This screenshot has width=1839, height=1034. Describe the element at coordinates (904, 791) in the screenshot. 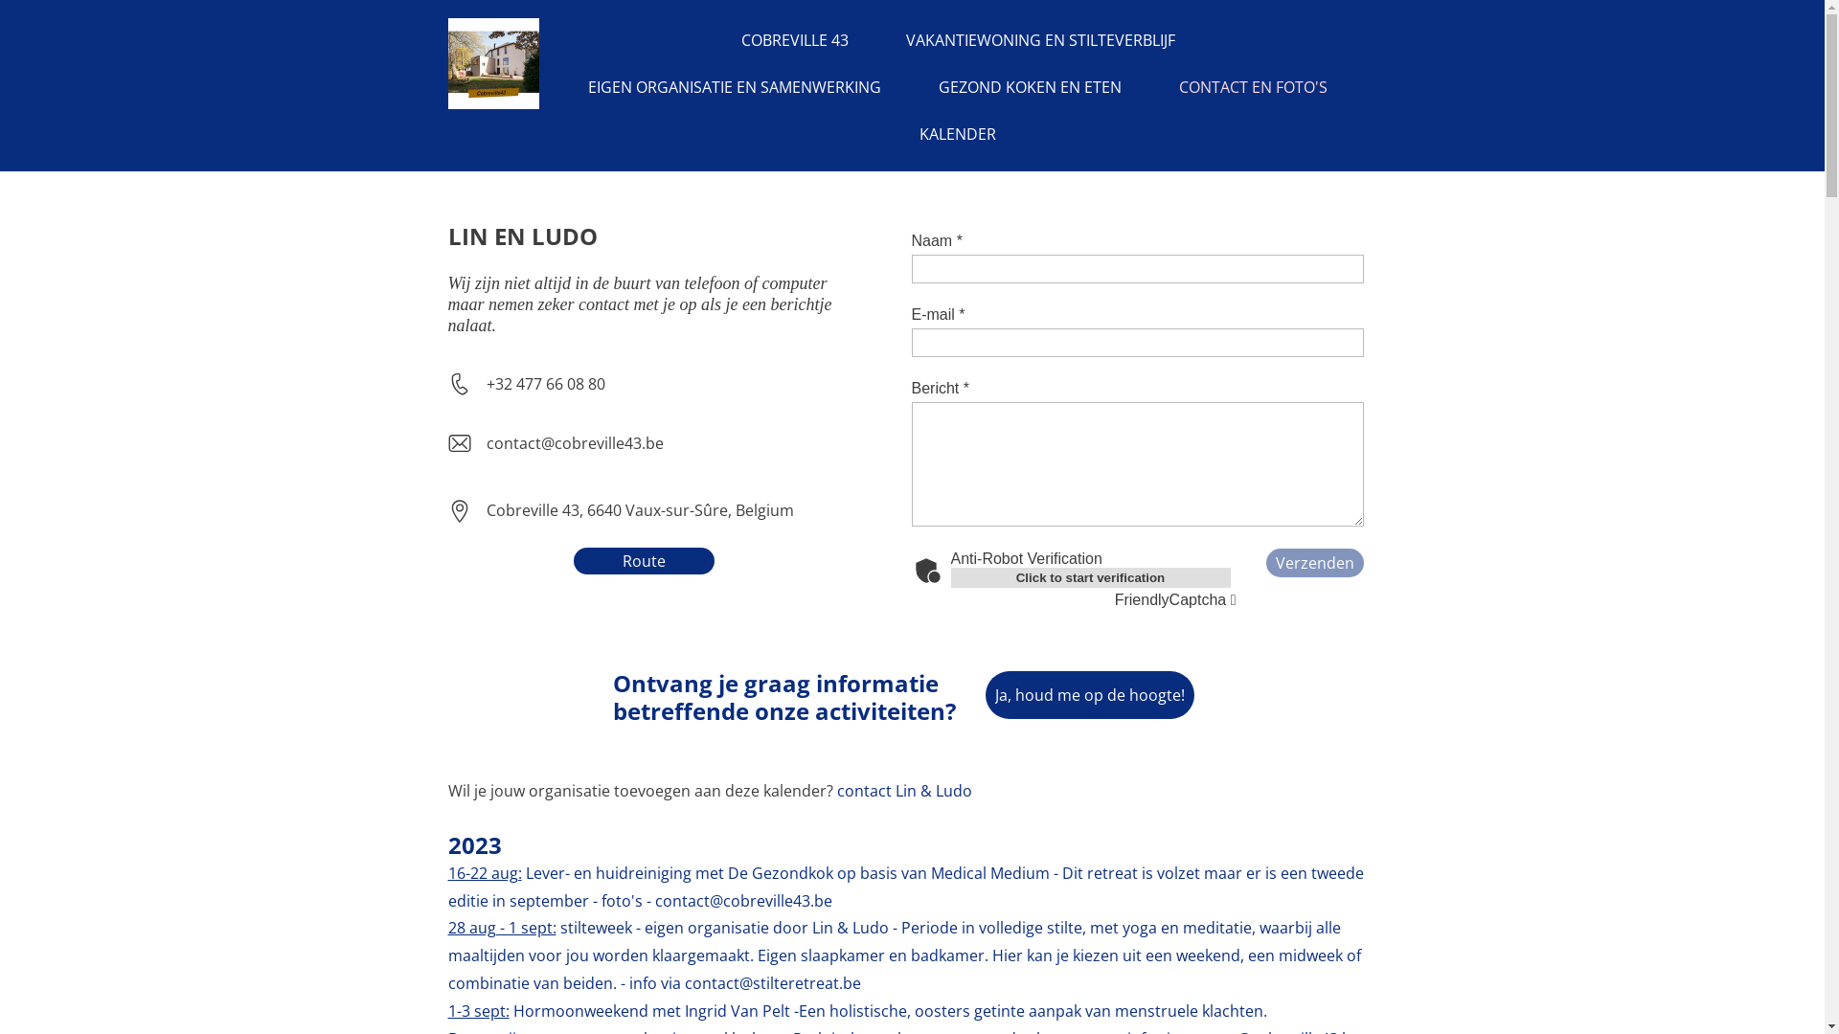

I see `contact Lin & Ludo` at that location.